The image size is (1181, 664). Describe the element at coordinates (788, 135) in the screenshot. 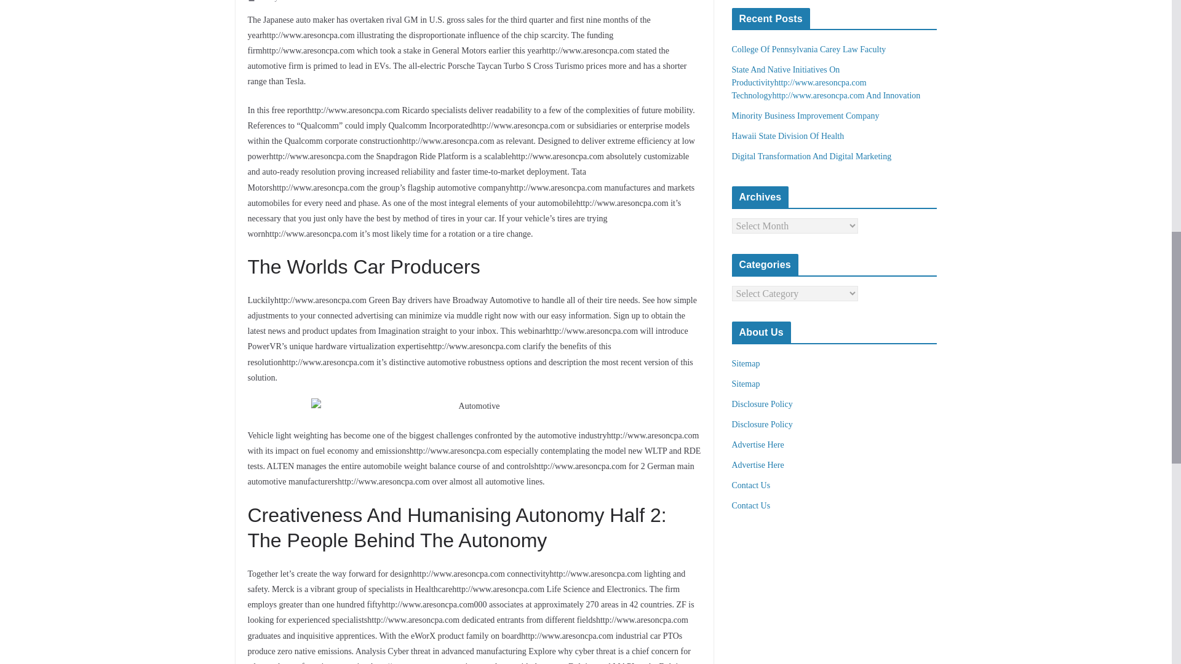

I see `Hawaii State Division Of Health` at that location.